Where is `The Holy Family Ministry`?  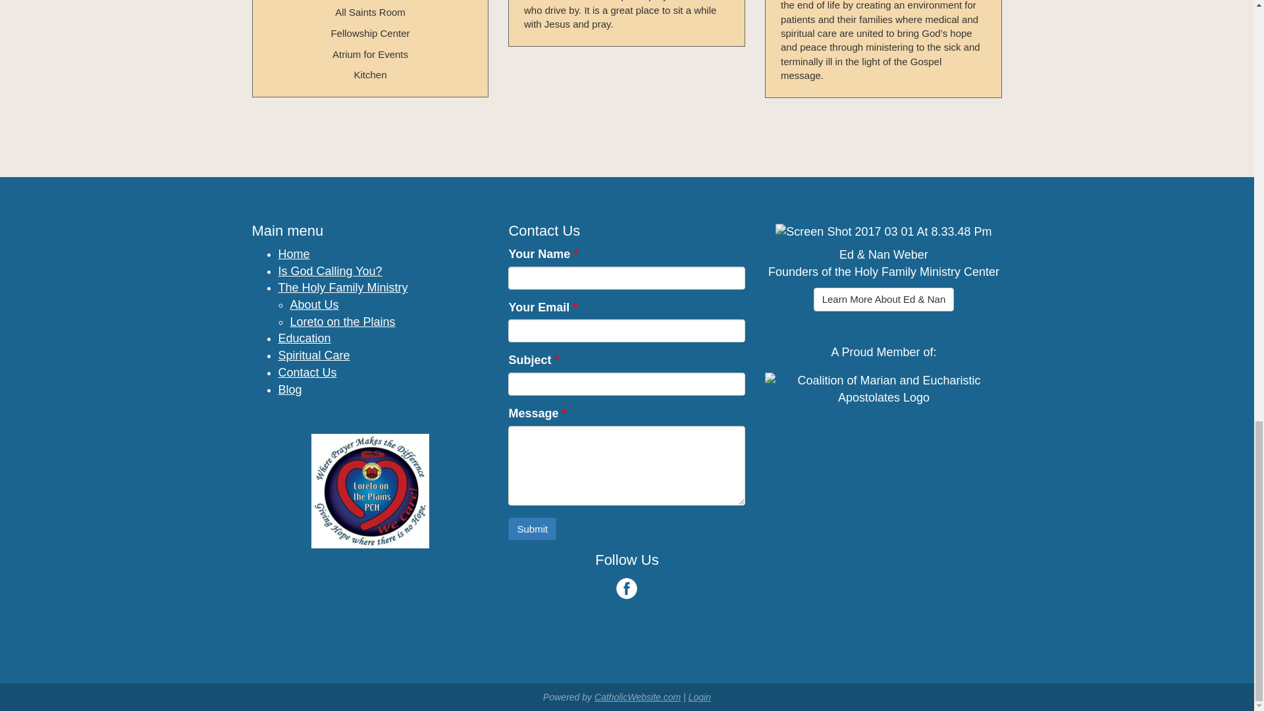
The Holy Family Ministry is located at coordinates (342, 287).